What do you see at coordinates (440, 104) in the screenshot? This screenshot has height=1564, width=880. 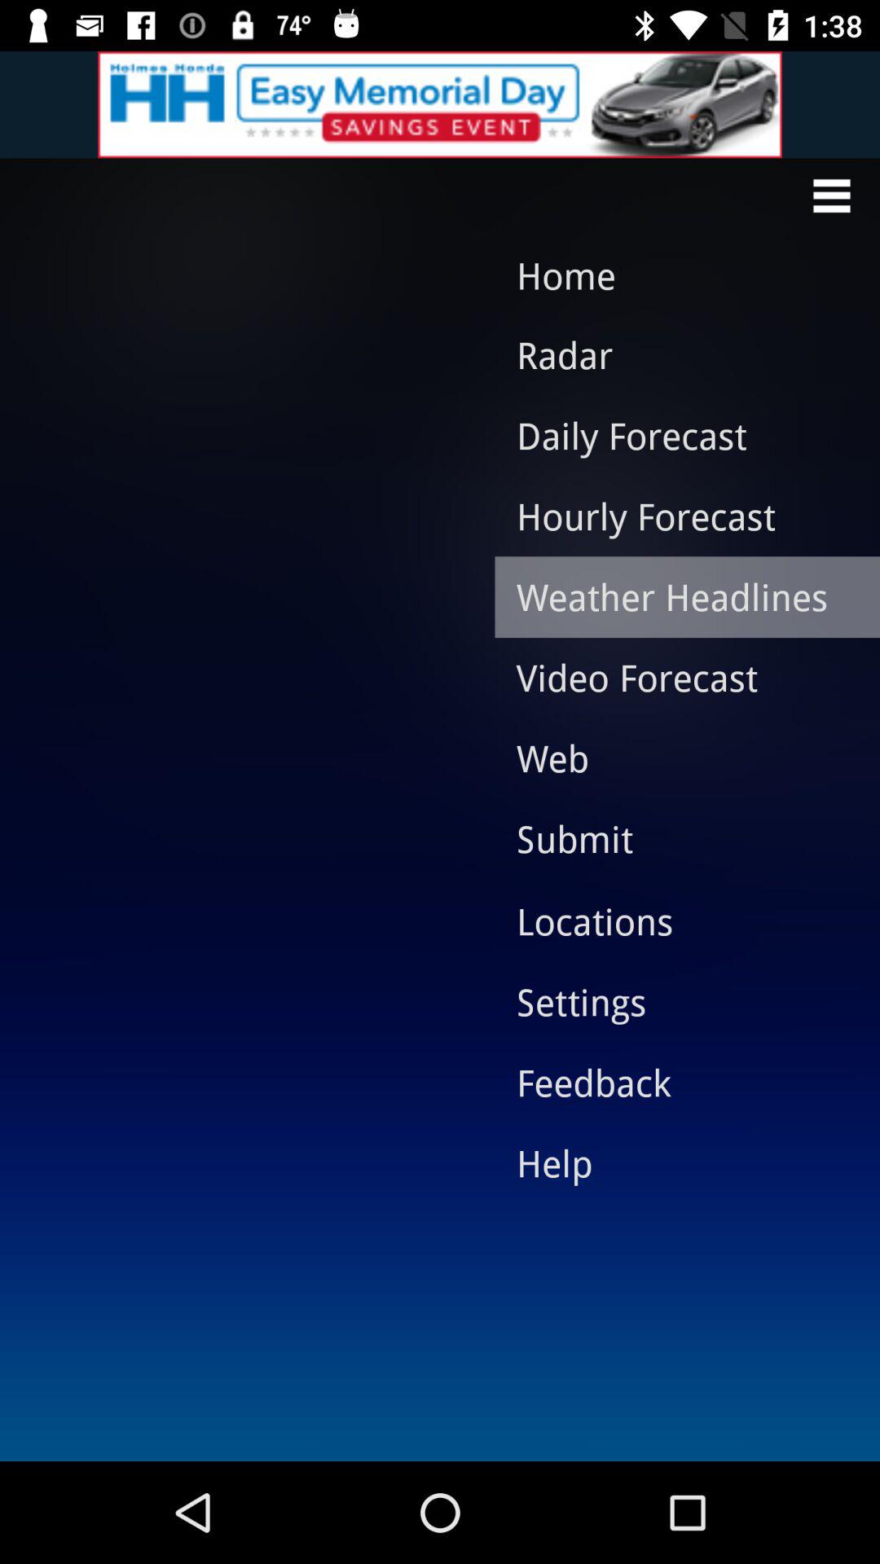 I see `view advertisement in new app` at bounding box center [440, 104].